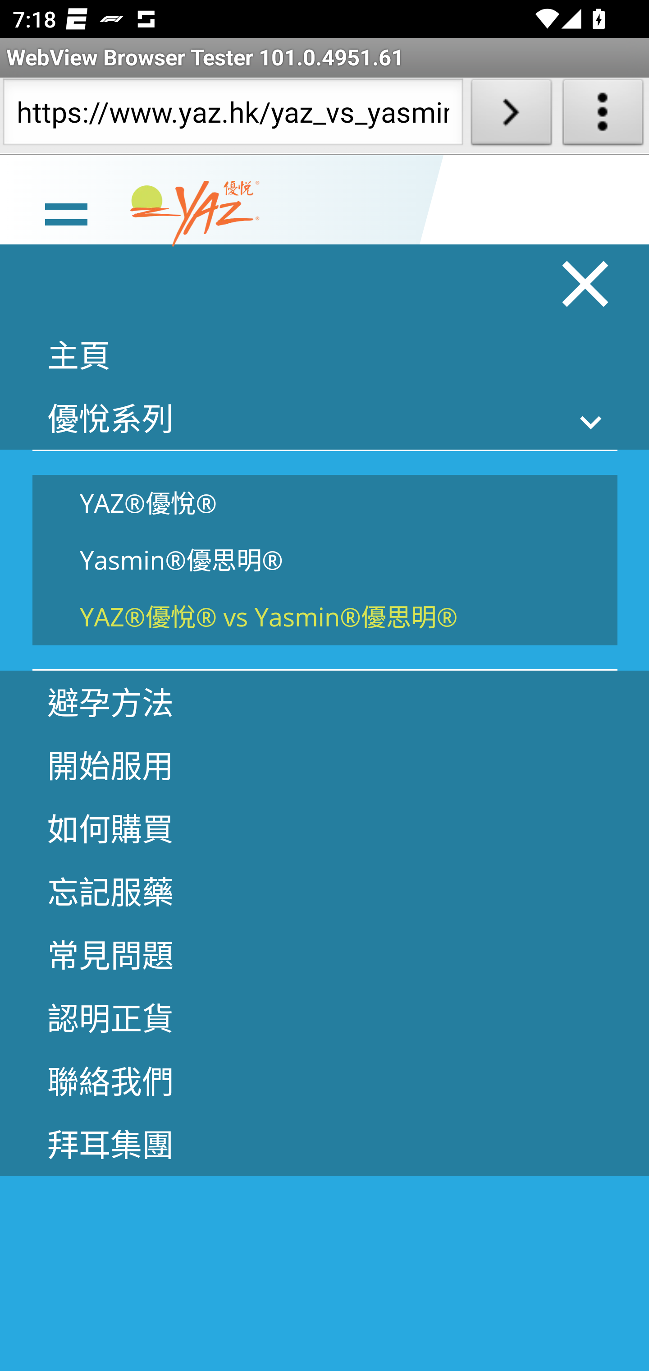 The height and width of the screenshot is (1371, 649). Describe the element at coordinates (324, 828) in the screenshot. I see `如何購買` at that location.